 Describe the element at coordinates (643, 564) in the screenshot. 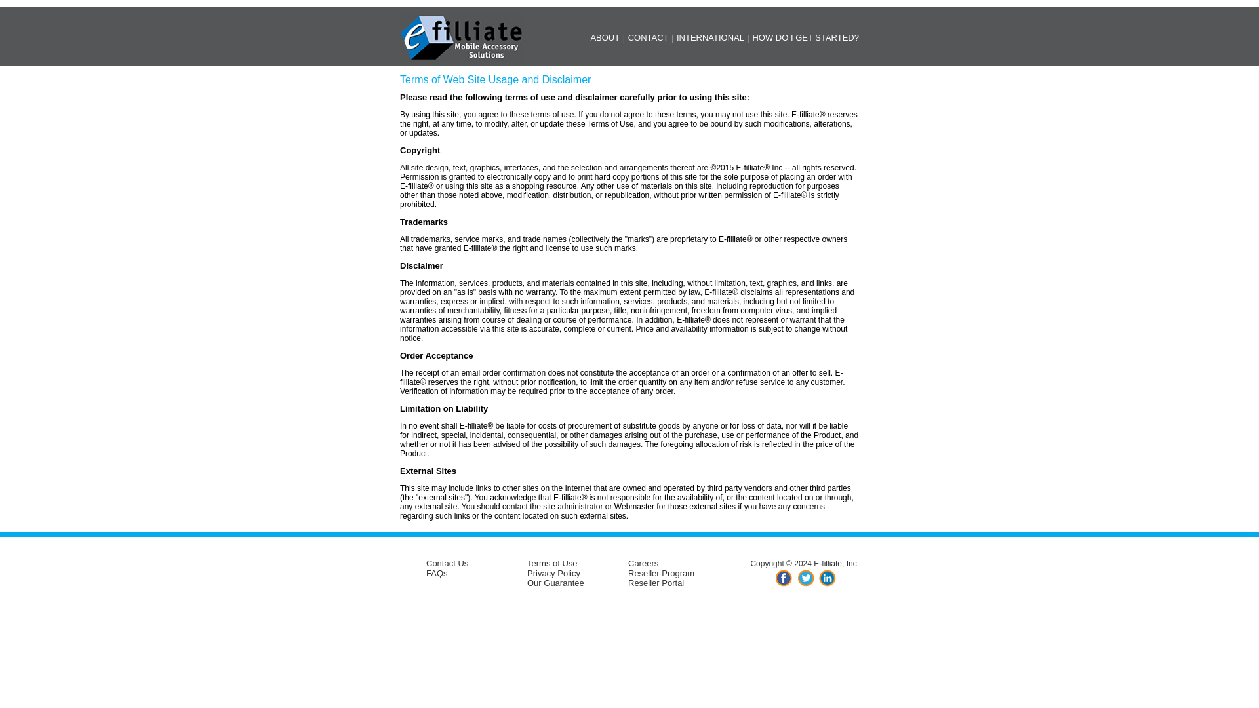

I see `Careers` at that location.